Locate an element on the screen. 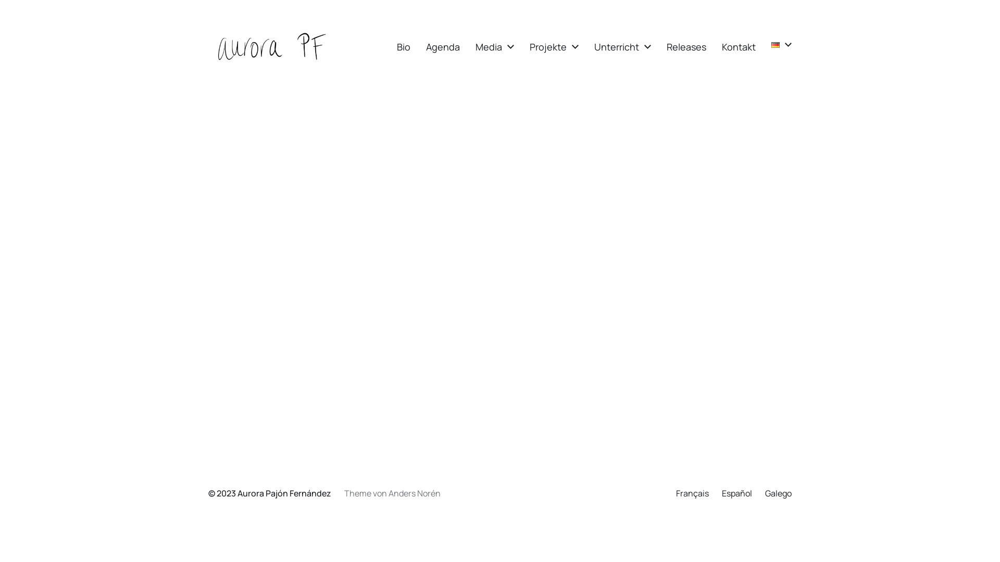  Bio is located at coordinates (404, 47).